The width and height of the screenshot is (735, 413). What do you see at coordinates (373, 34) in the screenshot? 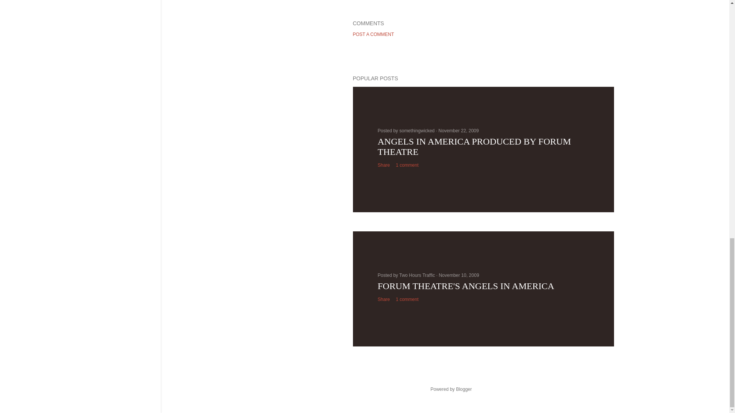
I see `POST A COMMENT` at bounding box center [373, 34].